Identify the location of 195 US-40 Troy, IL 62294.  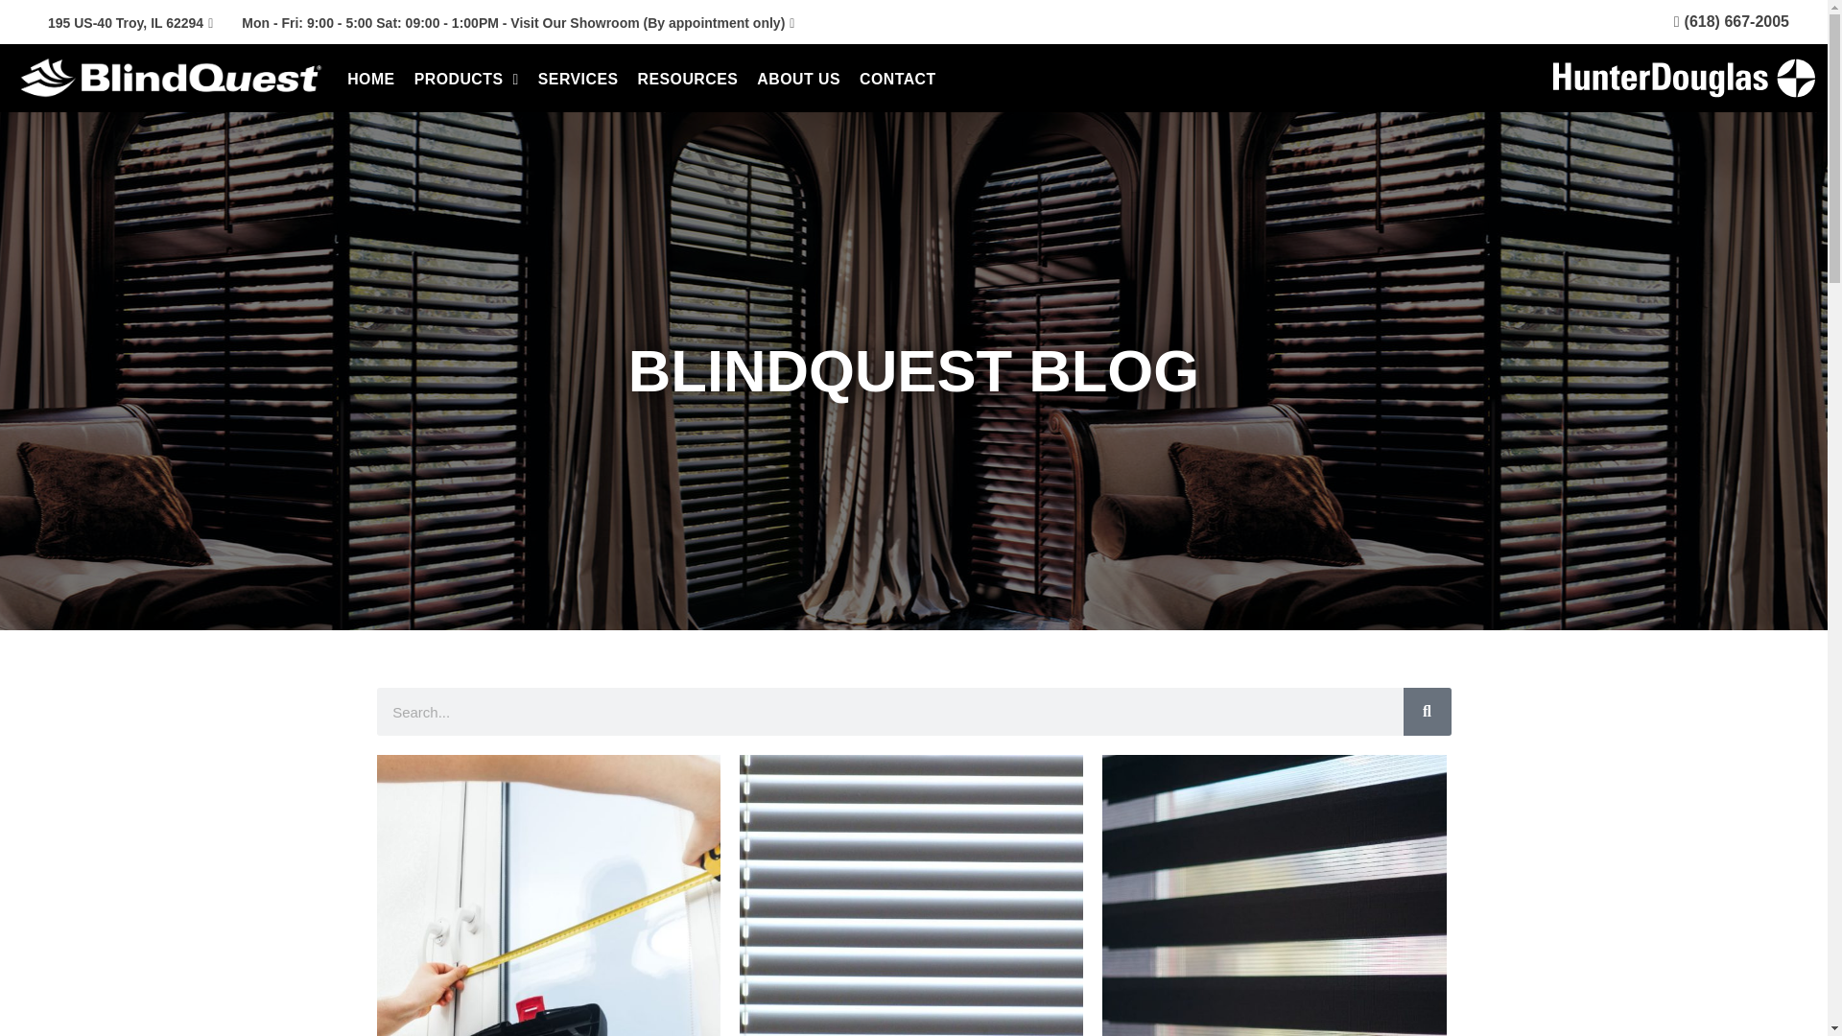
(130, 23).